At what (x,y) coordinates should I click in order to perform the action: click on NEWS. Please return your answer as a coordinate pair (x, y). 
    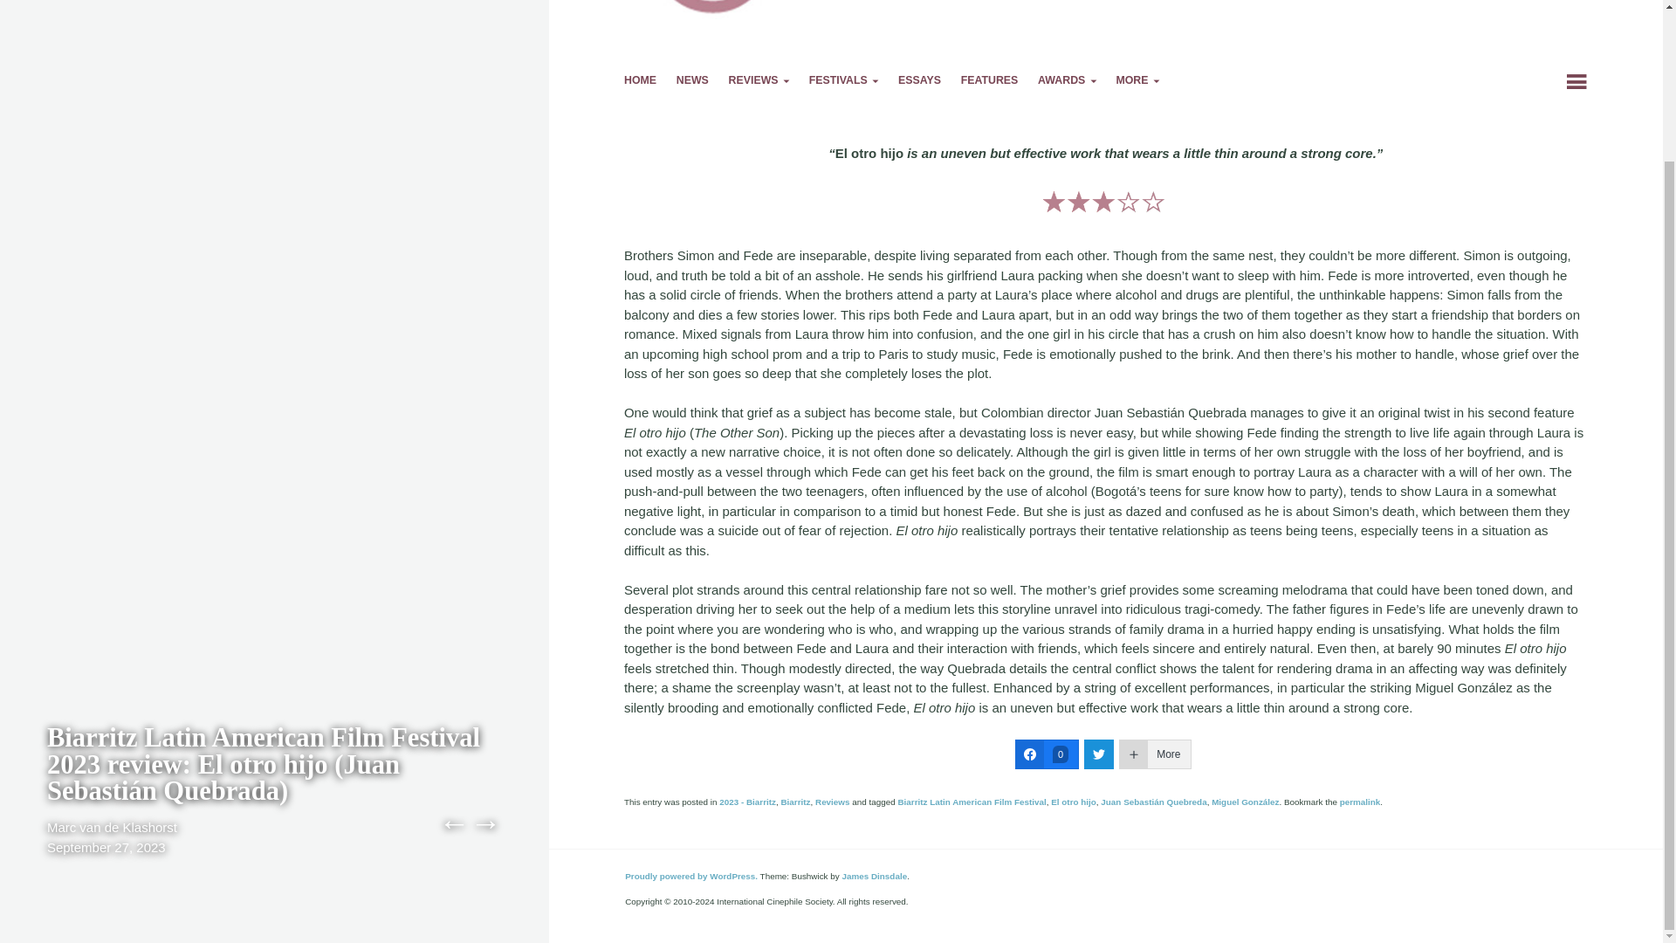
    Looking at the image, I should click on (693, 82).